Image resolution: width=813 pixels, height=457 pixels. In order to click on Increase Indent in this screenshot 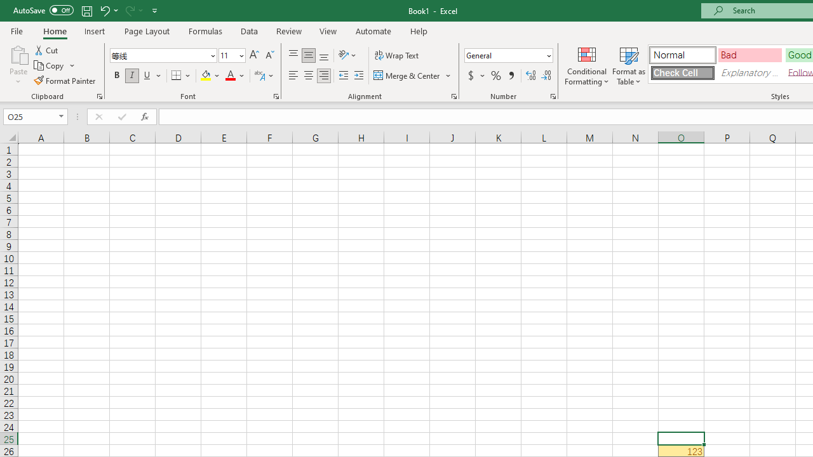, I will do `click(359, 76)`.